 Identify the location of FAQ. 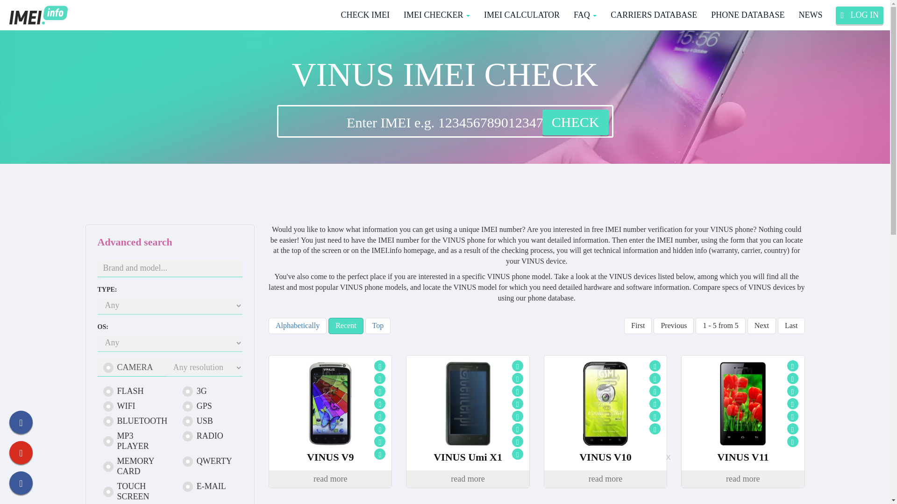
(585, 15).